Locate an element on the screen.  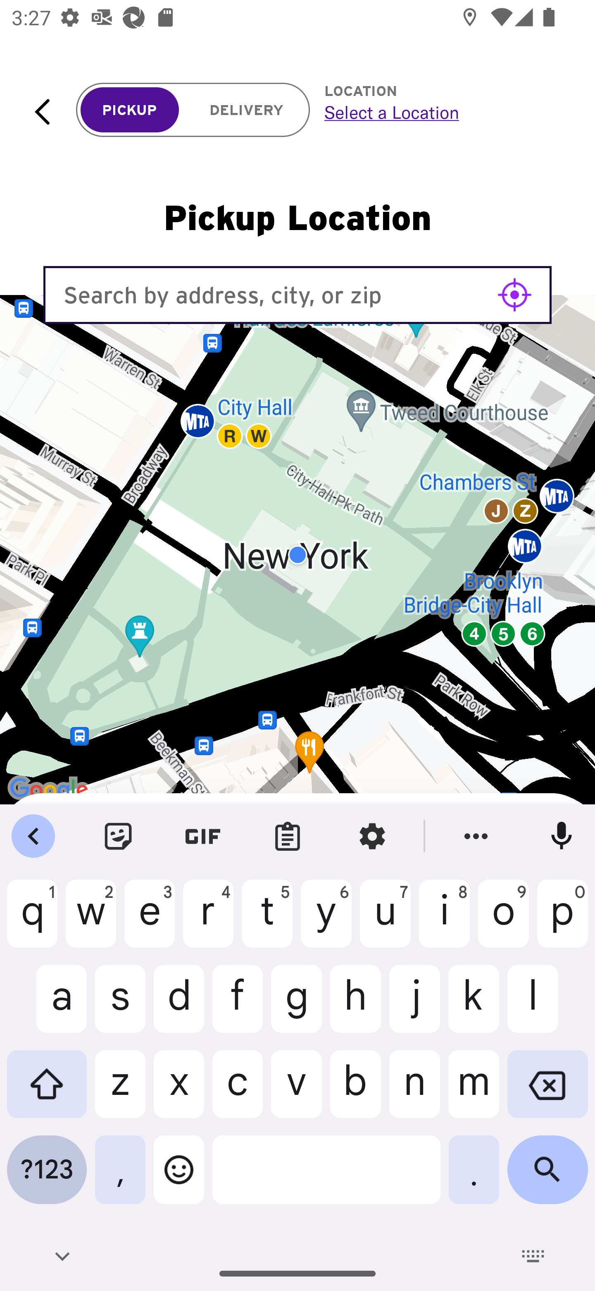
DELIVERY is located at coordinates (246, 110).